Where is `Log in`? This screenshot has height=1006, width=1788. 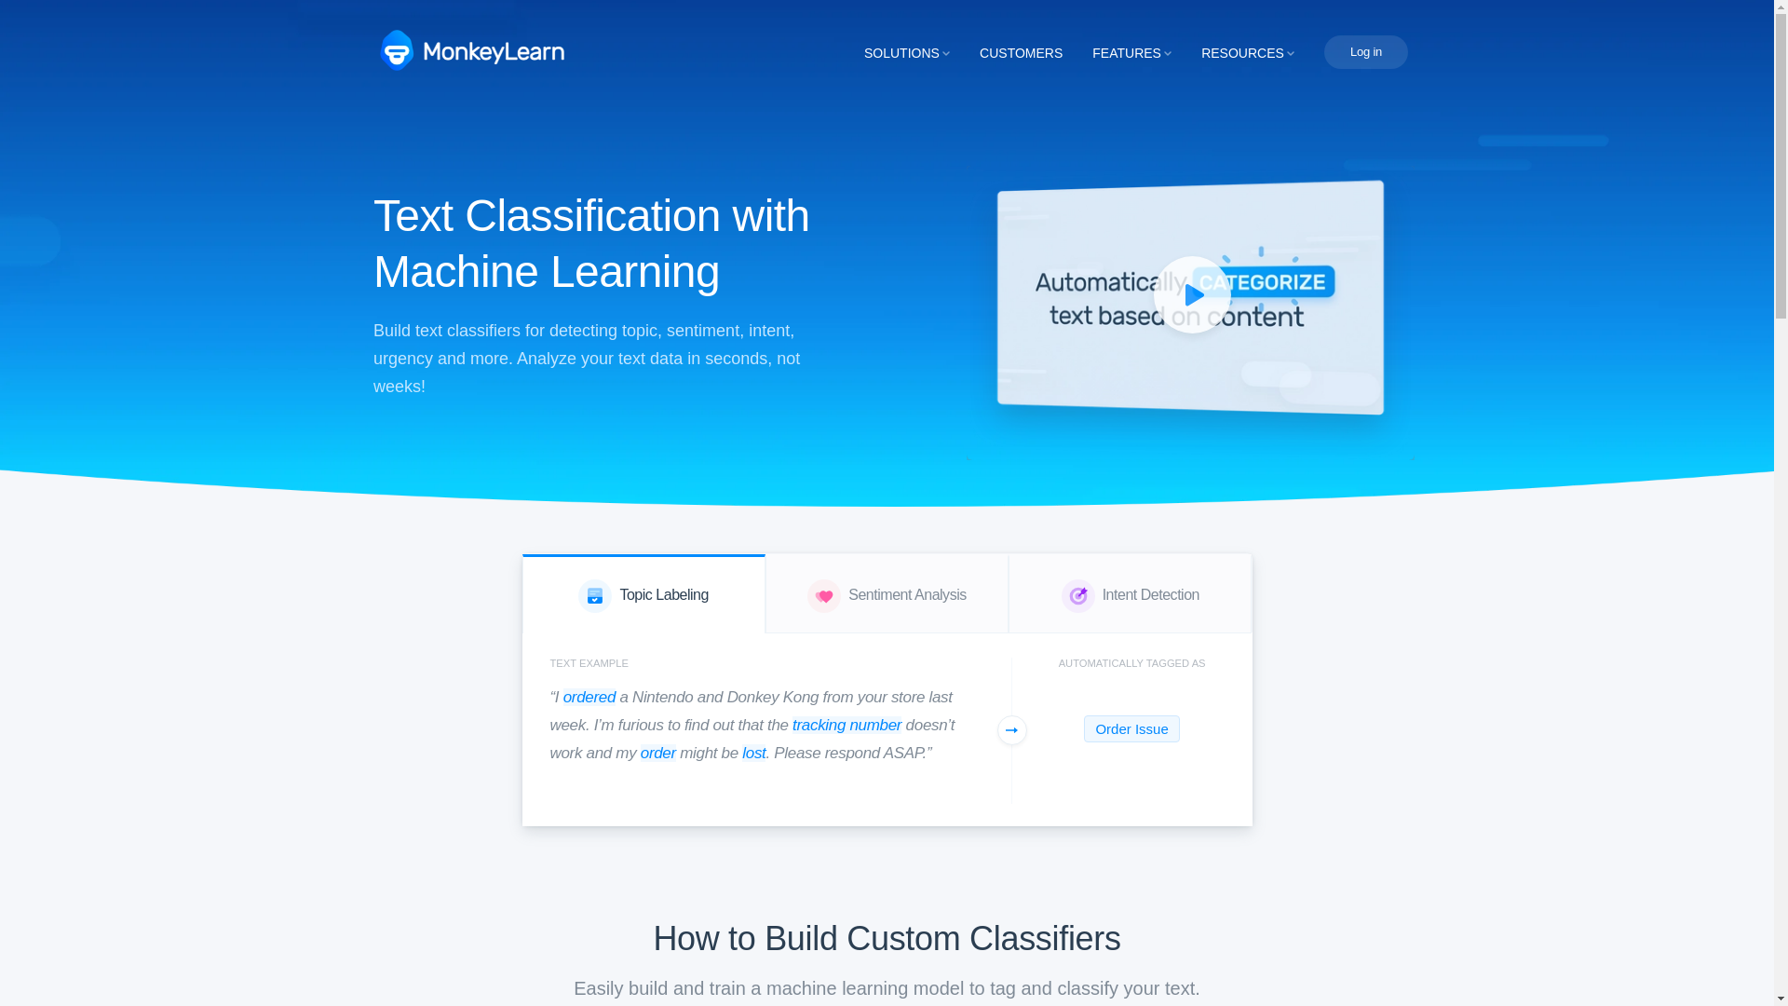 Log in is located at coordinates (1366, 52).